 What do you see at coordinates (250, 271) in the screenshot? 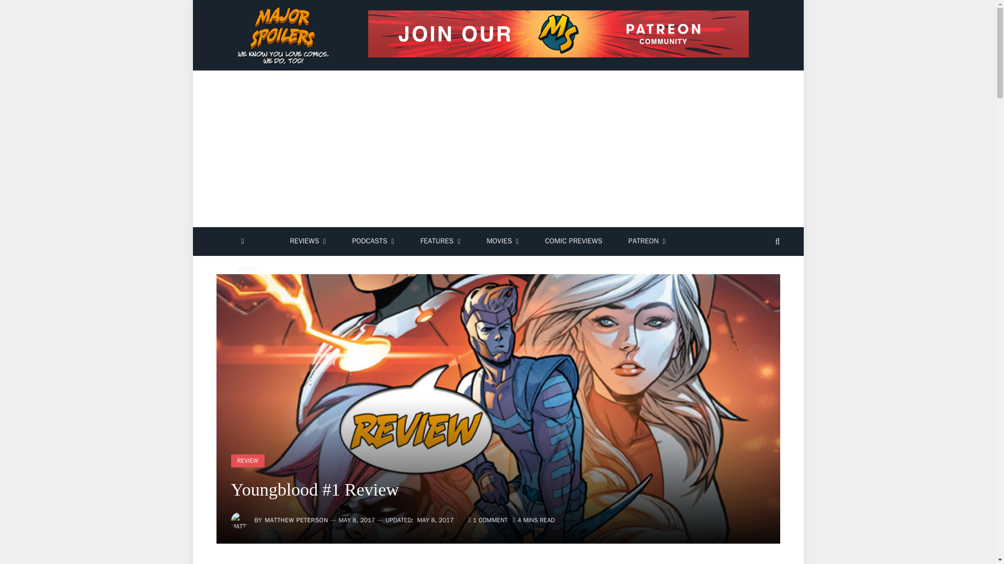
I see `HOME` at bounding box center [250, 271].